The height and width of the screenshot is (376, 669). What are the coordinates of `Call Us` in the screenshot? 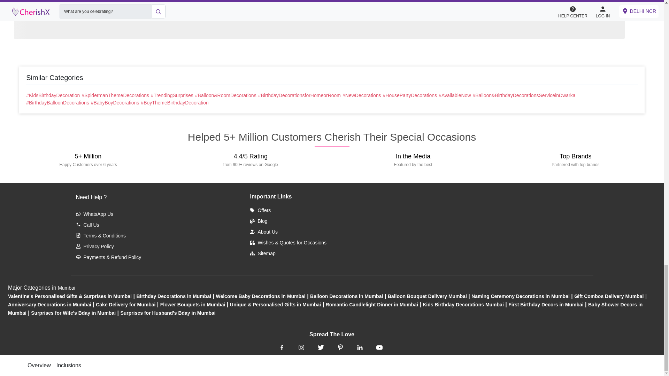 It's located at (87, 225).